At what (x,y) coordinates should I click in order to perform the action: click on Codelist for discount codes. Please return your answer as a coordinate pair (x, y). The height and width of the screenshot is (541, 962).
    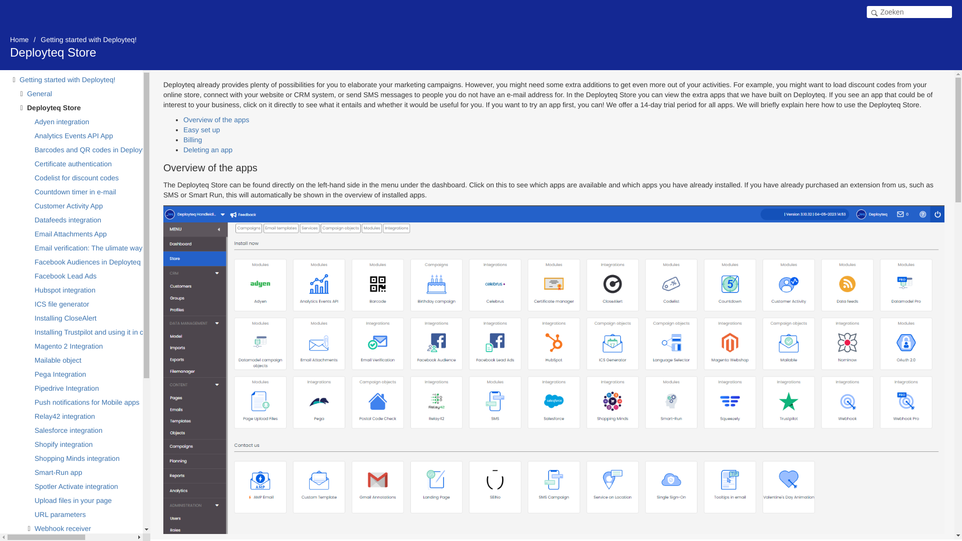
    Looking at the image, I should click on (87, 178).